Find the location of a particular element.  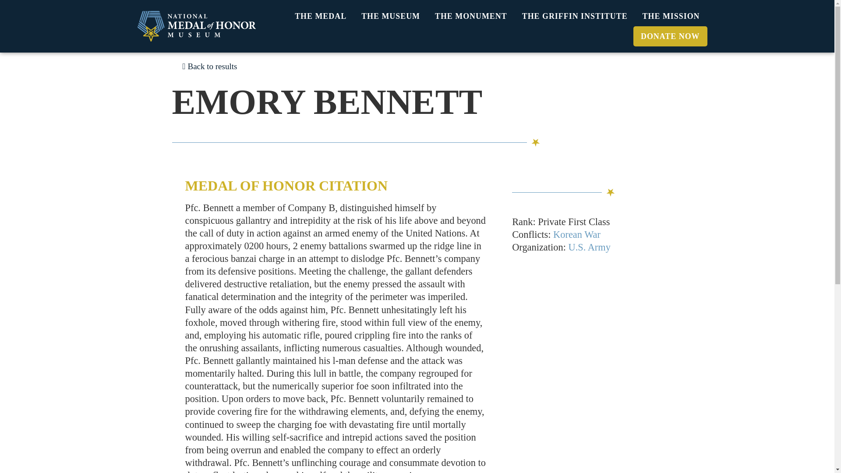

THE MEDAL is located at coordinates (321, 16).